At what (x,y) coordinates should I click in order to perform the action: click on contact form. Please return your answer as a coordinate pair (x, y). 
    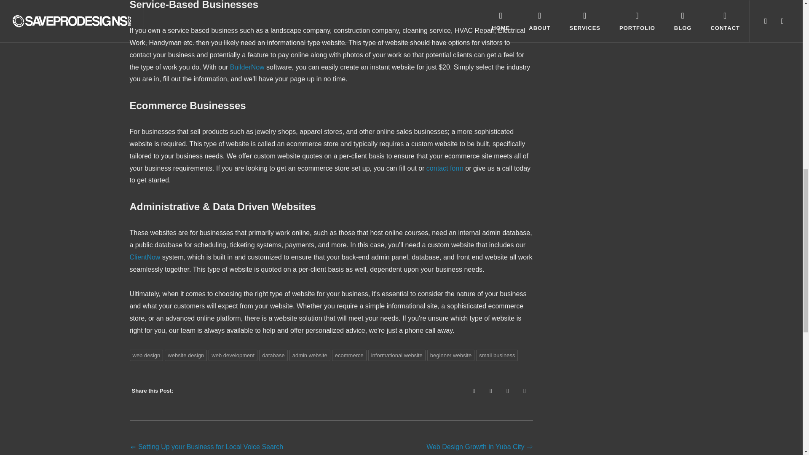
    Looking at the image, I should click on (445, 168).